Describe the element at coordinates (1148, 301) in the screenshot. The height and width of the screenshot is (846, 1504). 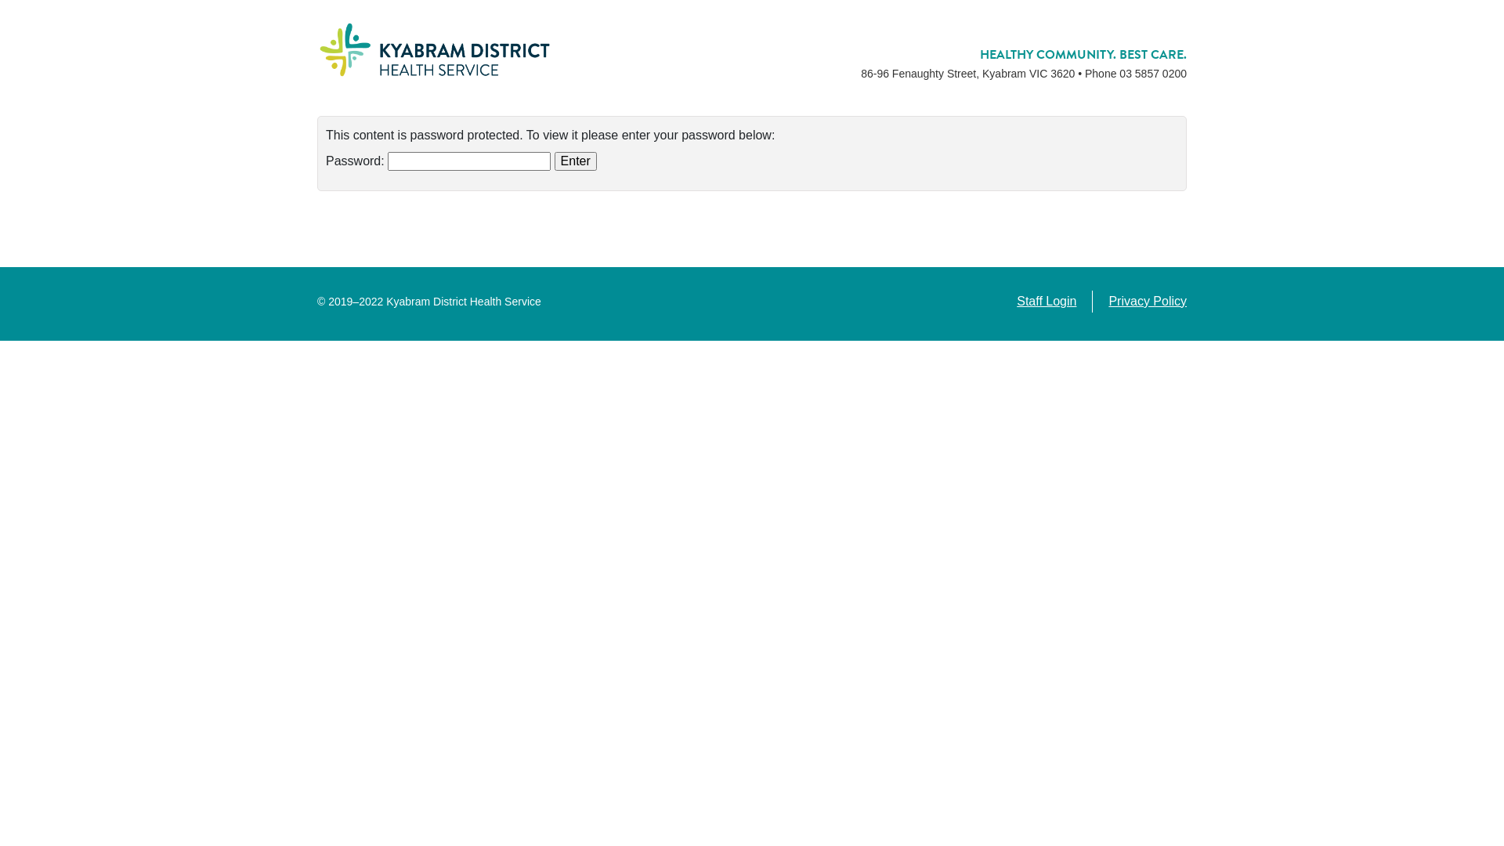
I see `Privacy Policy` at that location.